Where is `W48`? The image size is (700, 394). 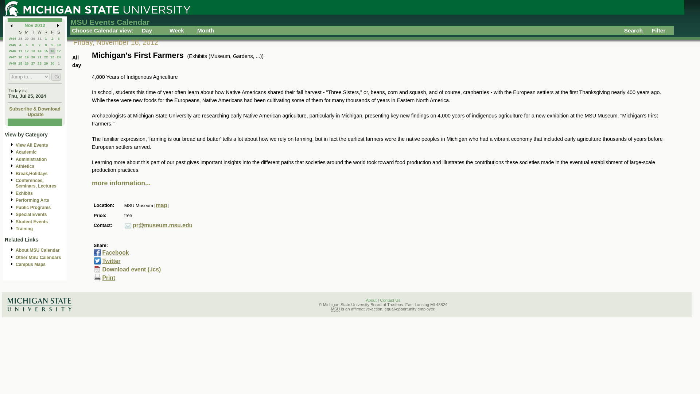
W48 is located at coordinates (12, 63).